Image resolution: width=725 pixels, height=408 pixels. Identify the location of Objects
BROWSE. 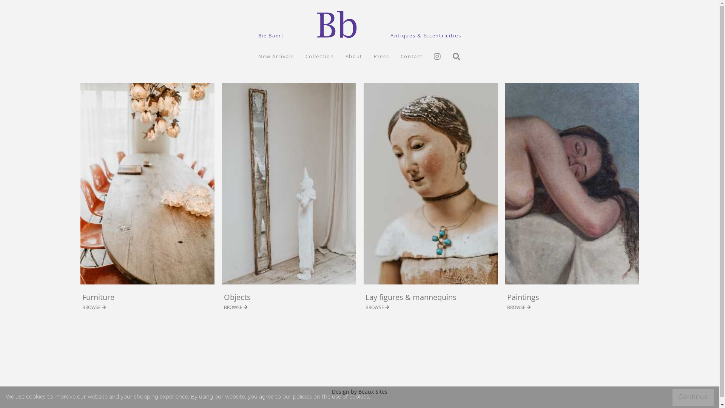
(289, 202).